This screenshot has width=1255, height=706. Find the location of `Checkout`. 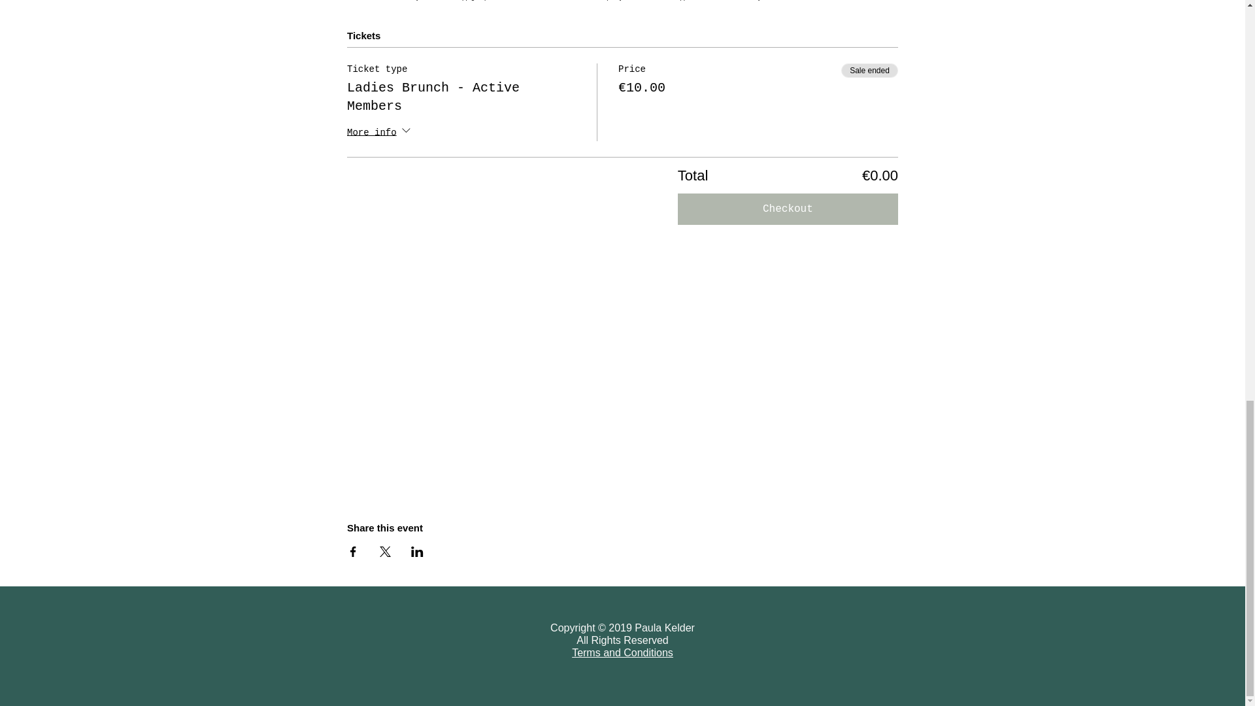

Checkout is located at coordinates (788, 209).